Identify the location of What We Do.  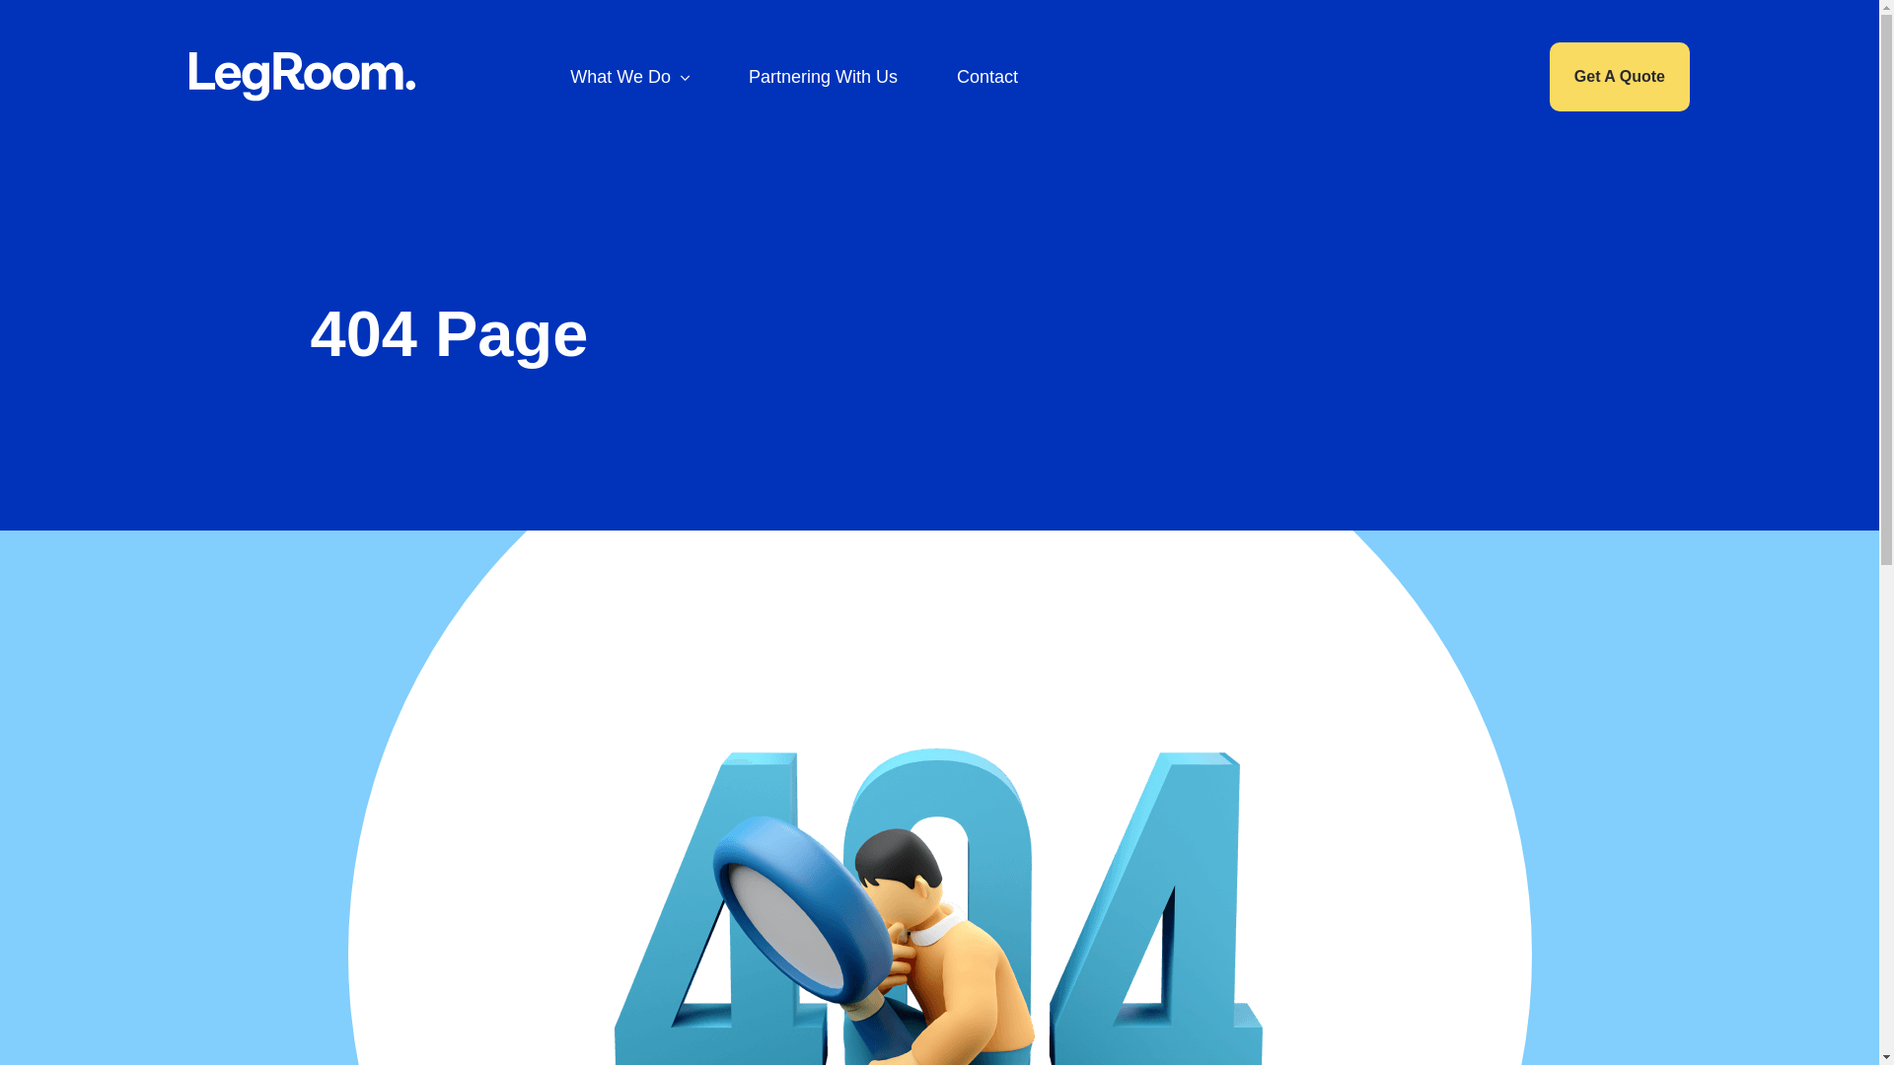
(629, 77).